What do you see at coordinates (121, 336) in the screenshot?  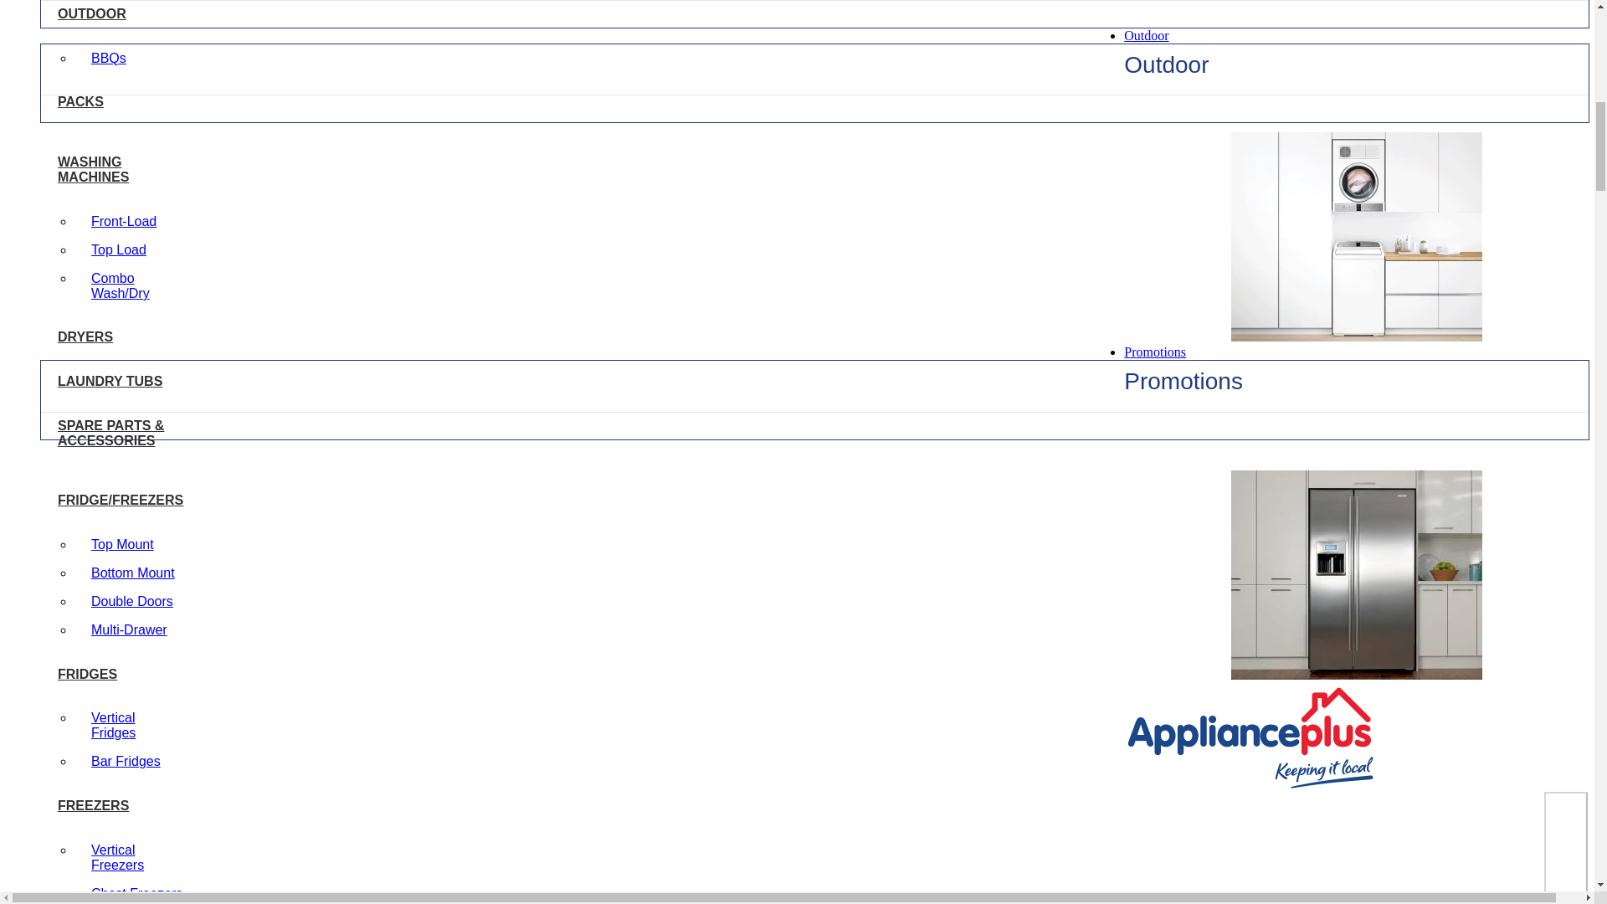 I see `DRYERS` at bounding box center [121, 336].